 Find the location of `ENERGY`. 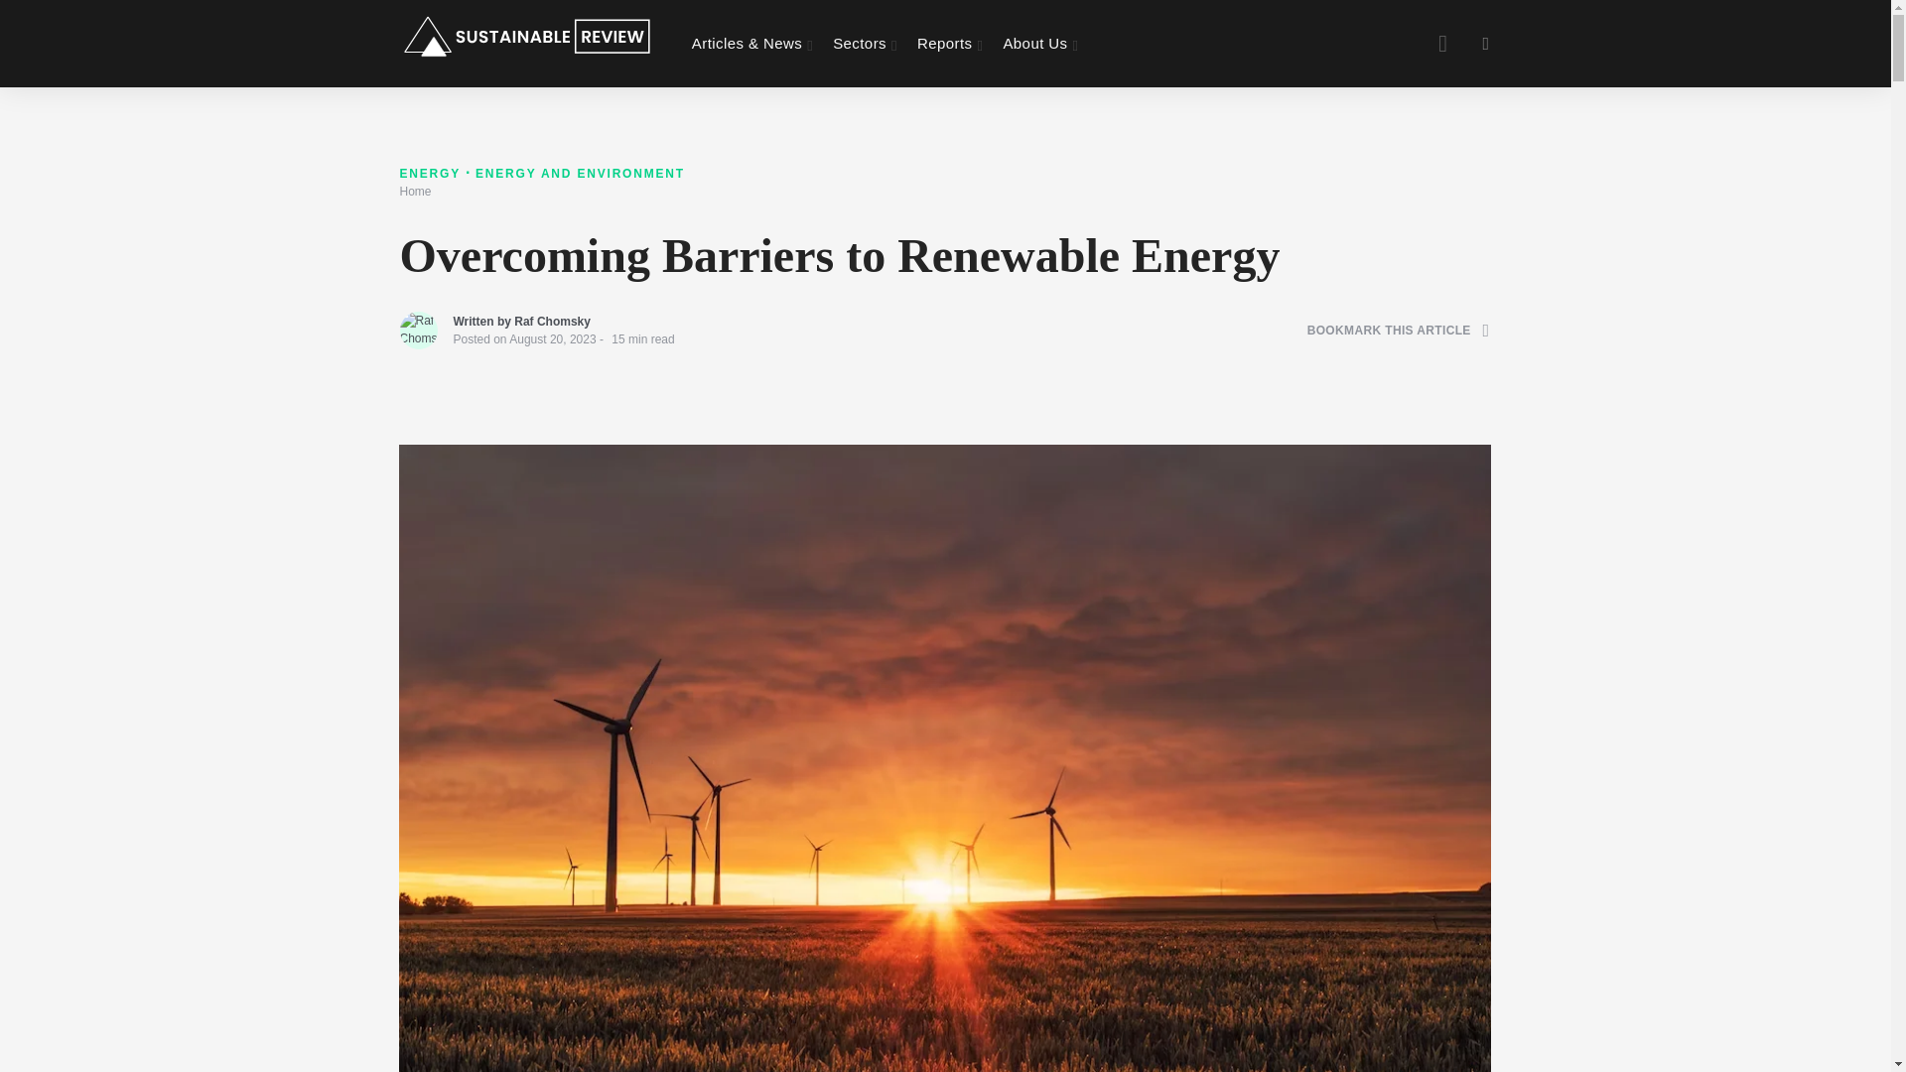

ENERGY is located at coordinates (431, 174).